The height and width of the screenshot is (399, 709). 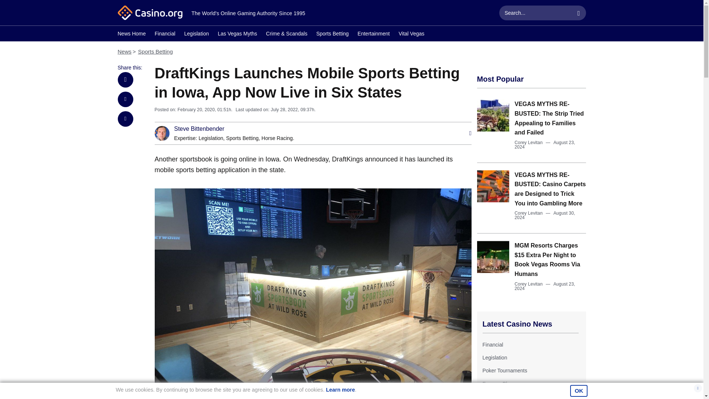 What do you see at coordinates (411, 34) in the screenshot?
I see `Vital Vegas` at bounding box center [411, 34].